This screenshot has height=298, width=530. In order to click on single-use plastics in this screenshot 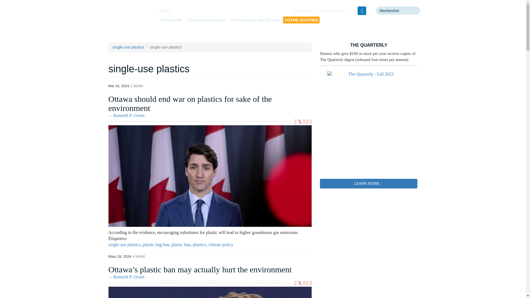, I will do `click(128, 47)`.